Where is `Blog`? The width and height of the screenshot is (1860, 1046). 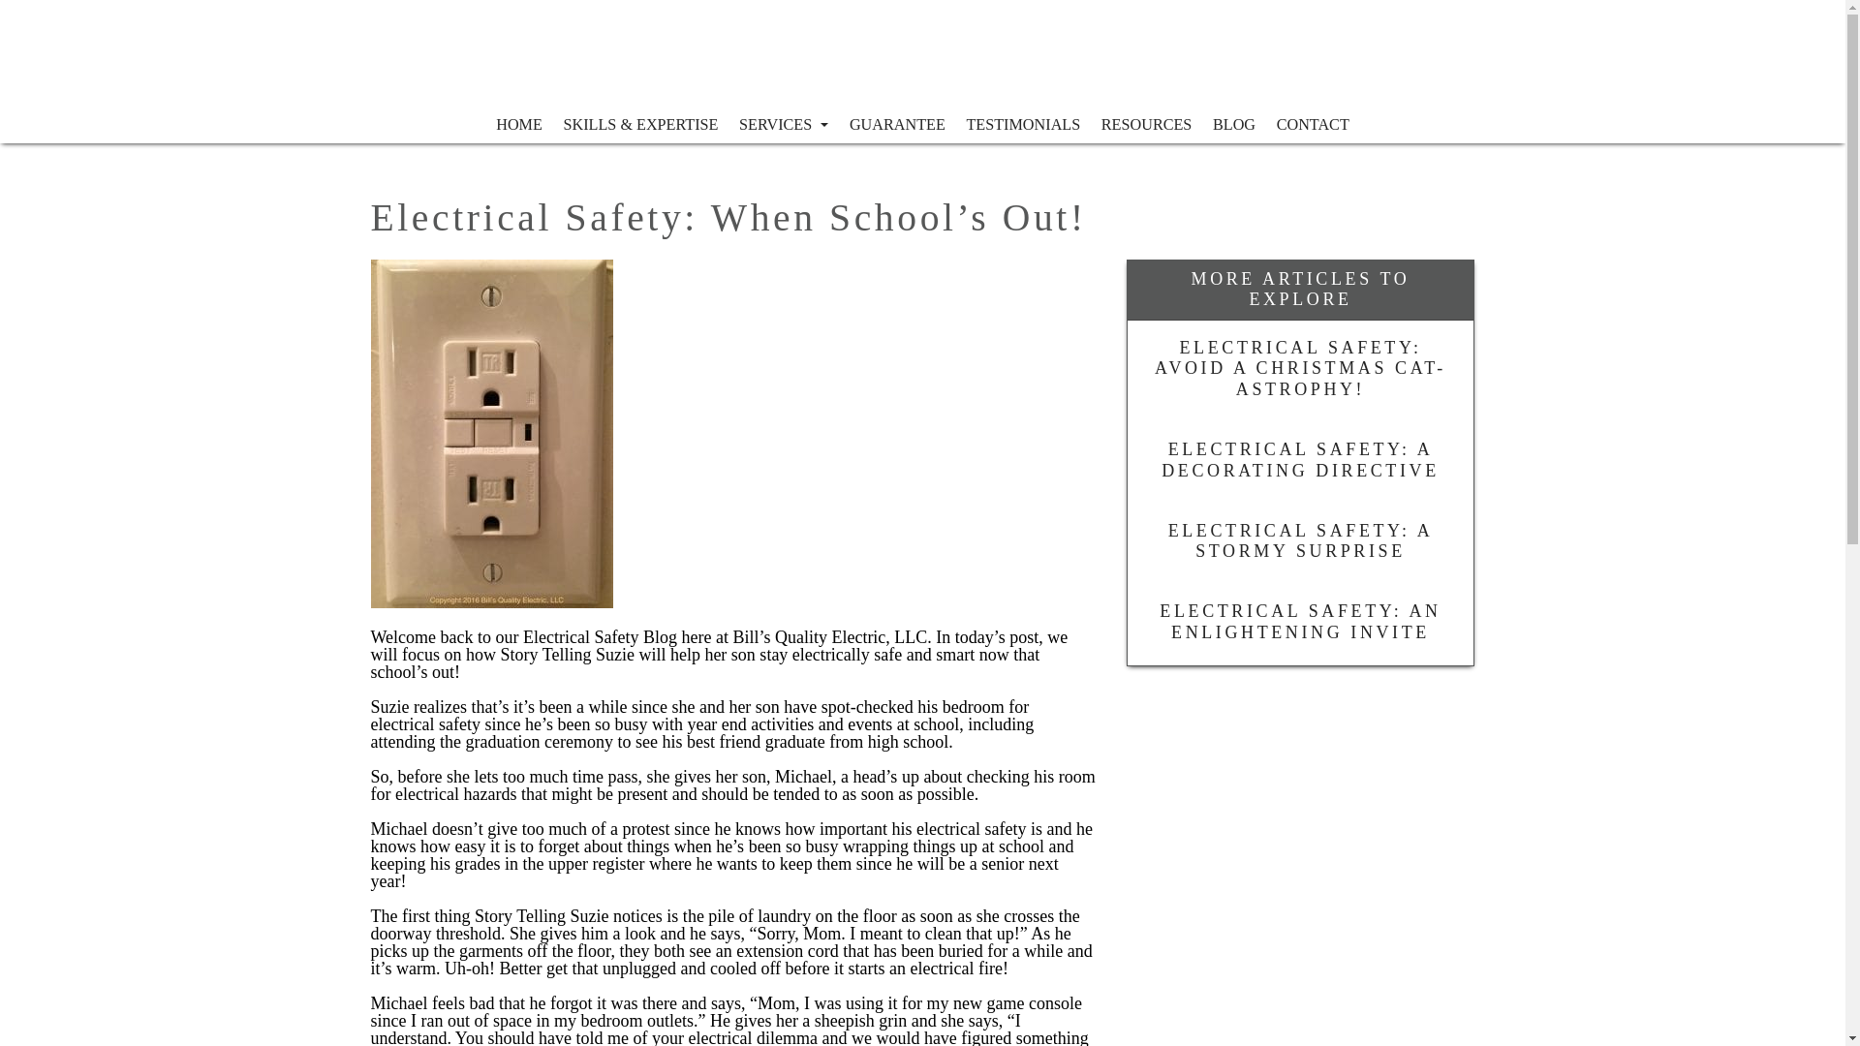 Blog is located at coordinates (1234, 125).